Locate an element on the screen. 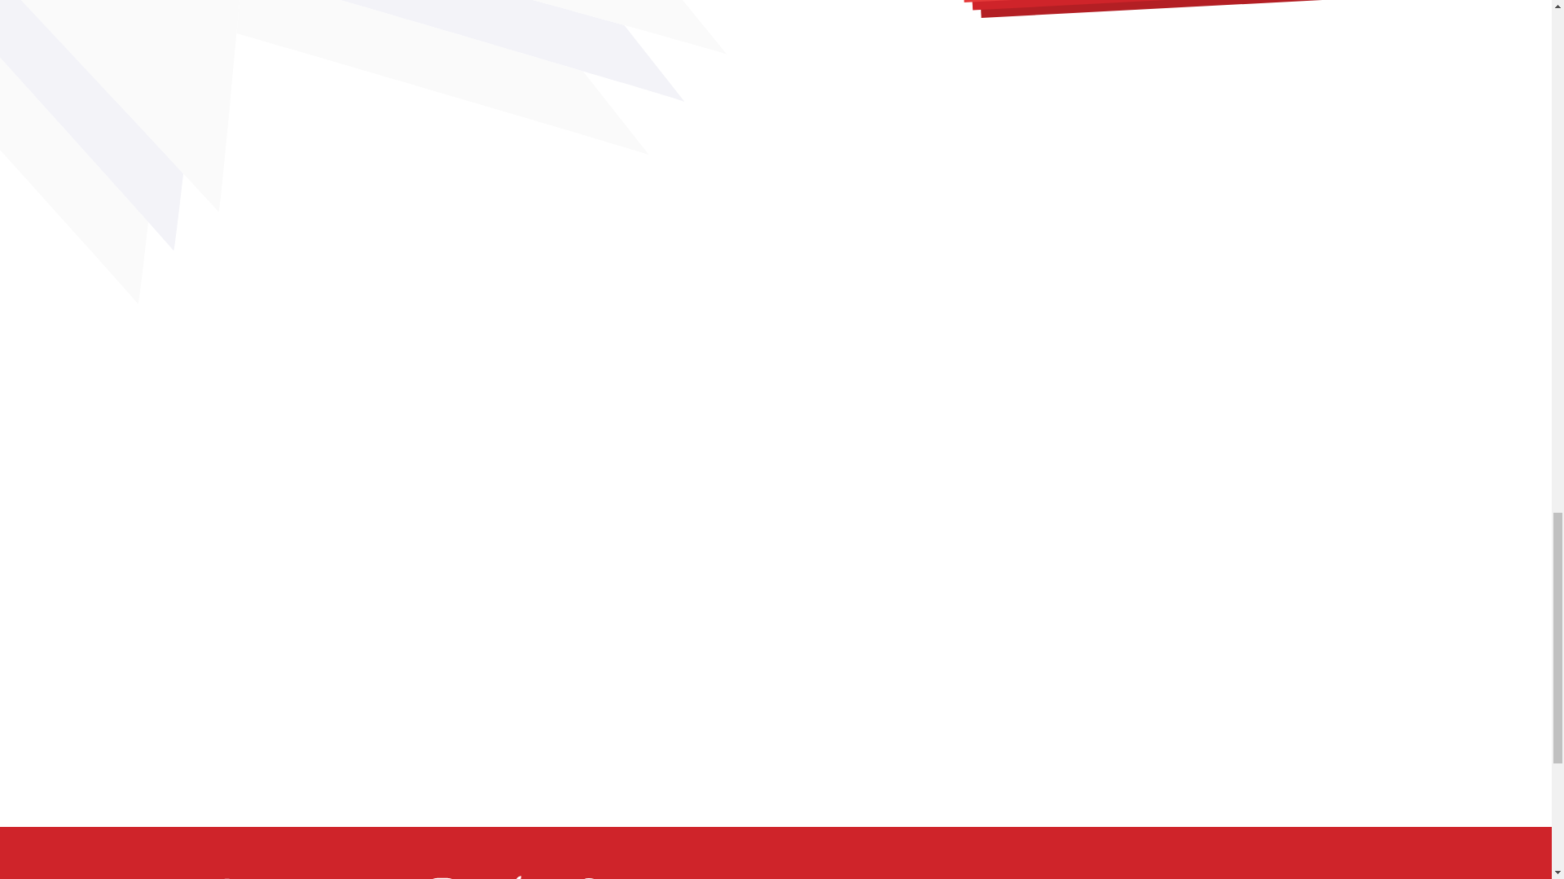 The width and height of the screenshot is (1564, 879). Google is located at coordinates (588, 872).